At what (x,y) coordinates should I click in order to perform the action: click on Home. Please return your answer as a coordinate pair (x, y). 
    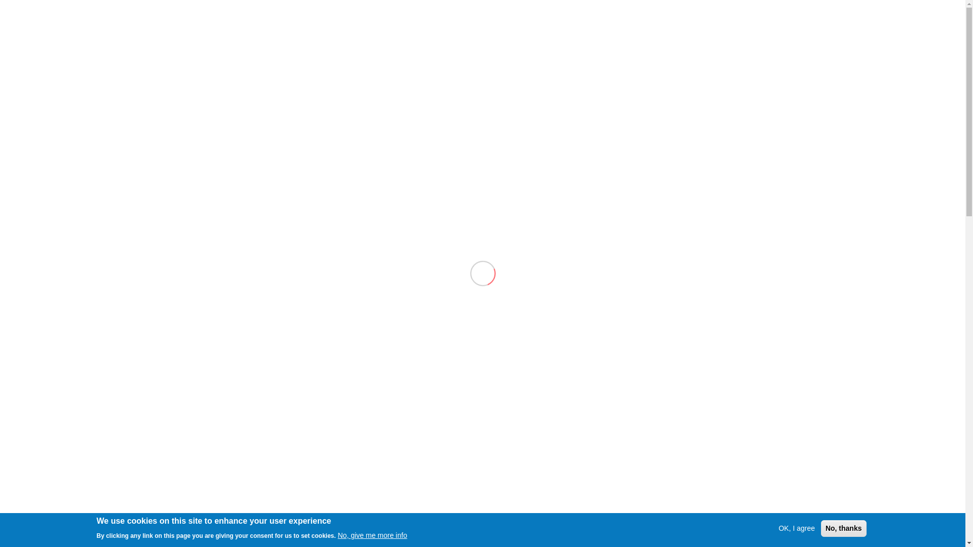
    Looking at the image, I should click on (692, 25).